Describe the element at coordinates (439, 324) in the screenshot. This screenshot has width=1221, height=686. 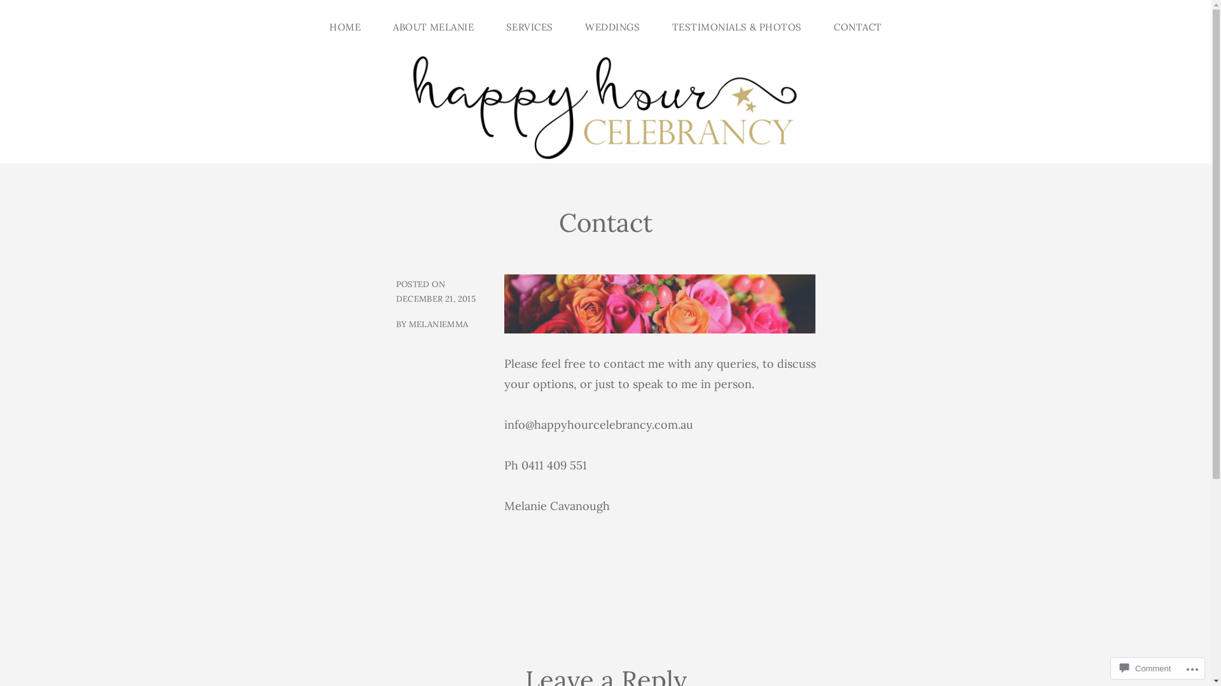
I see `MELANIEMMA` at that location.